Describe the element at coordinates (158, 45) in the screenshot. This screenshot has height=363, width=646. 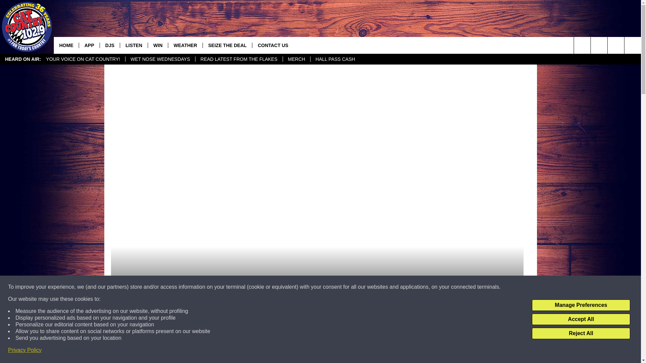
I see `WIN` at that location.